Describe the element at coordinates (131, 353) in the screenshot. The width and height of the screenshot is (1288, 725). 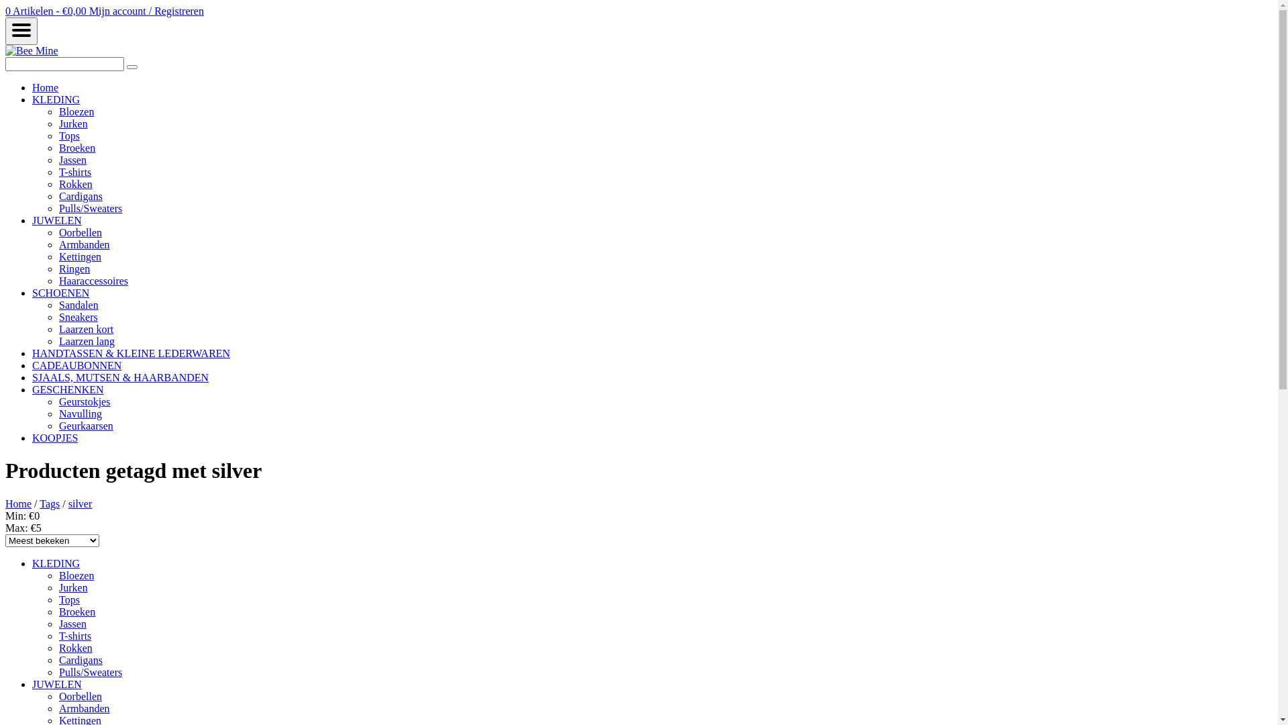
I see `HANDTASSEN & KLEINE LEDERWAREN` at that location.